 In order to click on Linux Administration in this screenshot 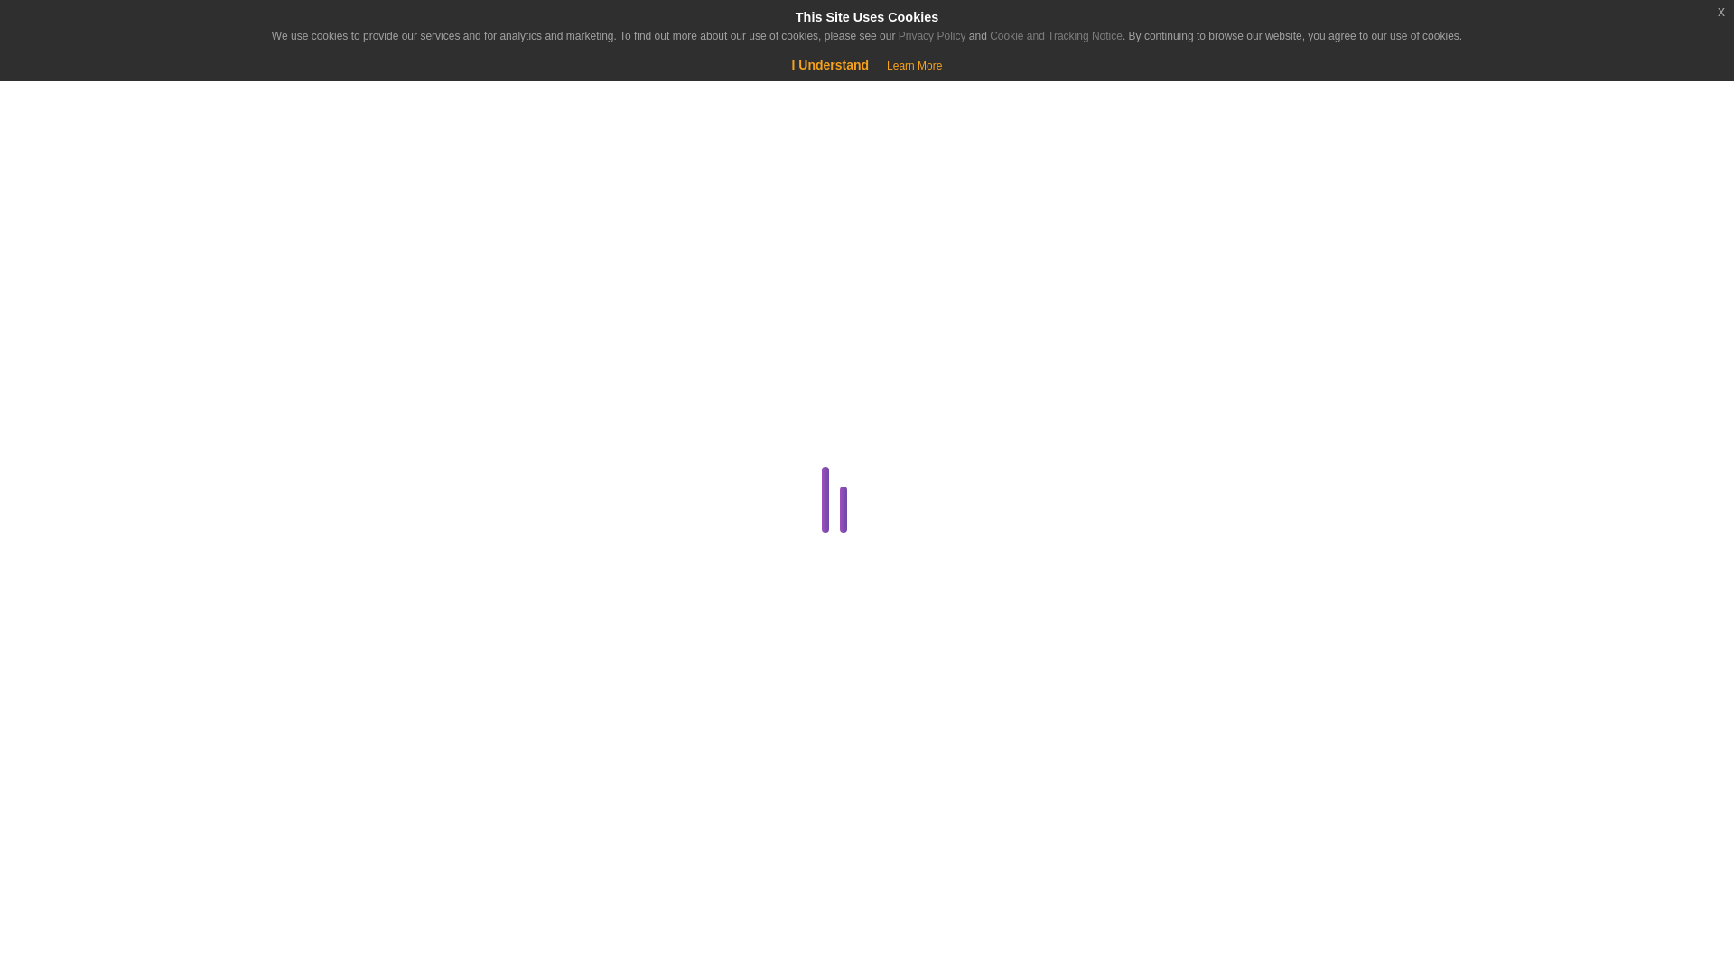, I will do `click(335, 893)`.